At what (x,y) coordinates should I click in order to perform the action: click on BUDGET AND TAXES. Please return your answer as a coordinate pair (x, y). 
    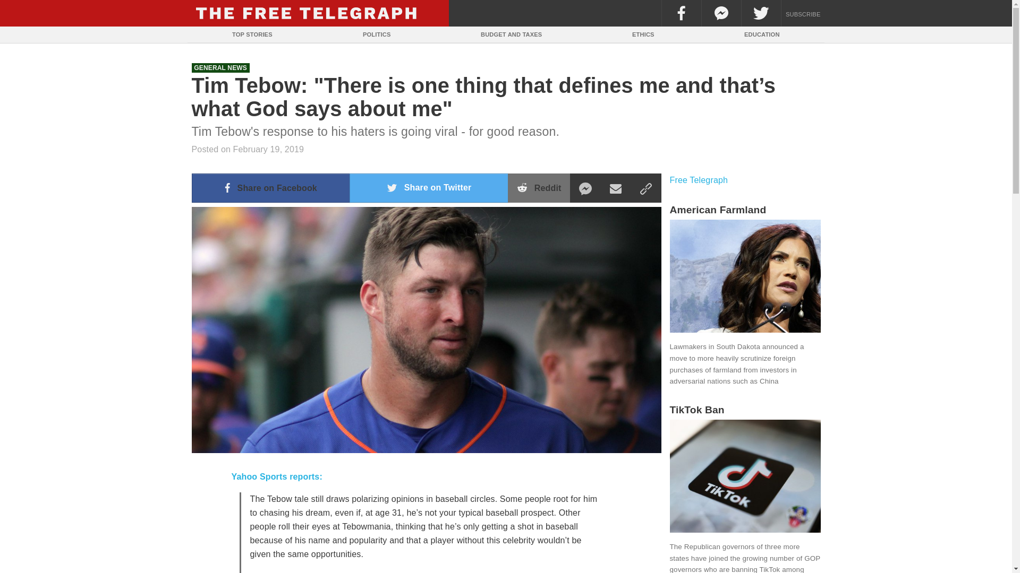
    Looking at the image, I should click on (511, 34).